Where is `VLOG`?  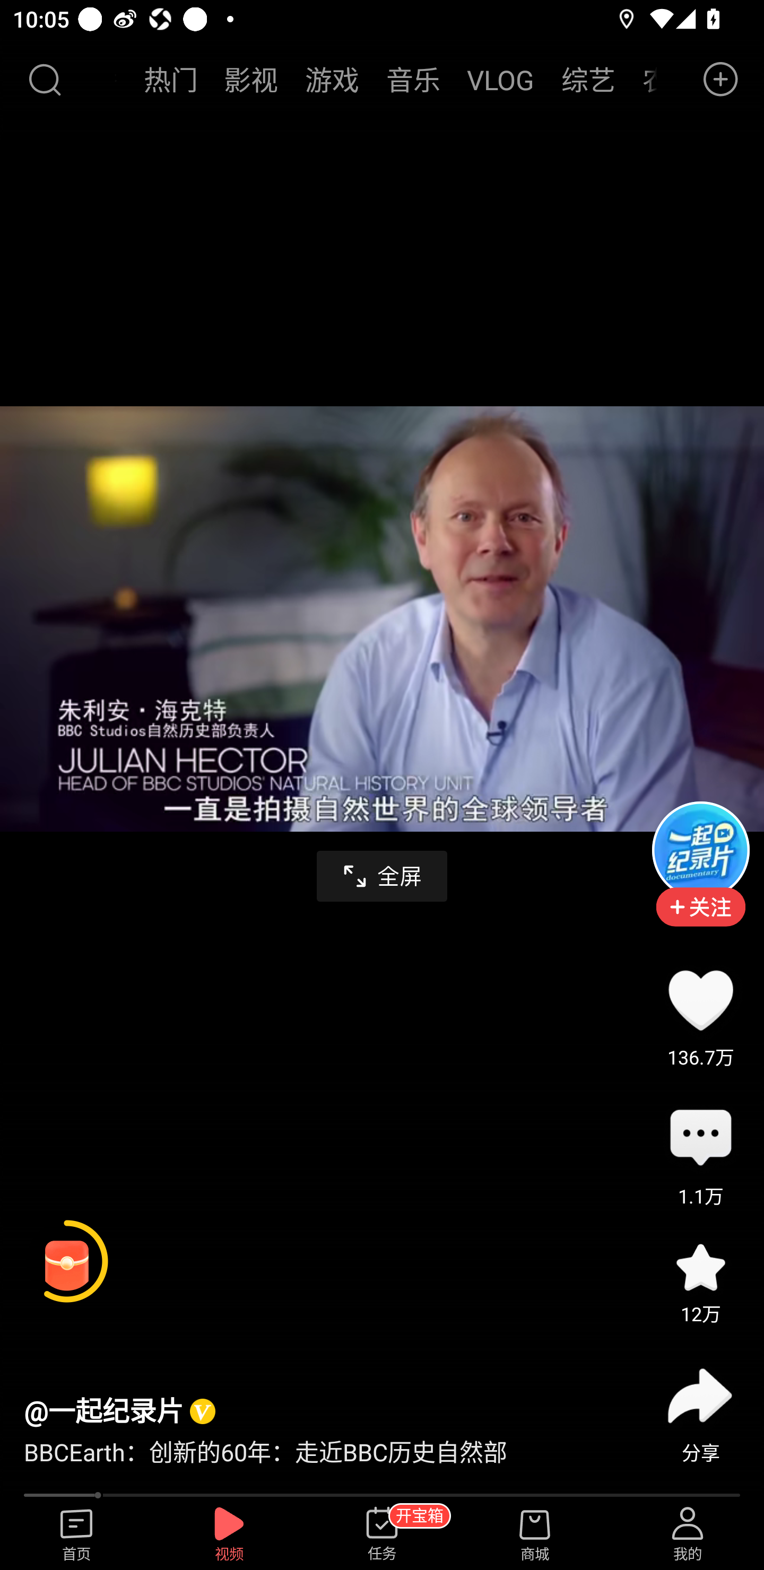
VLOG is located at coordinates (501, 79).